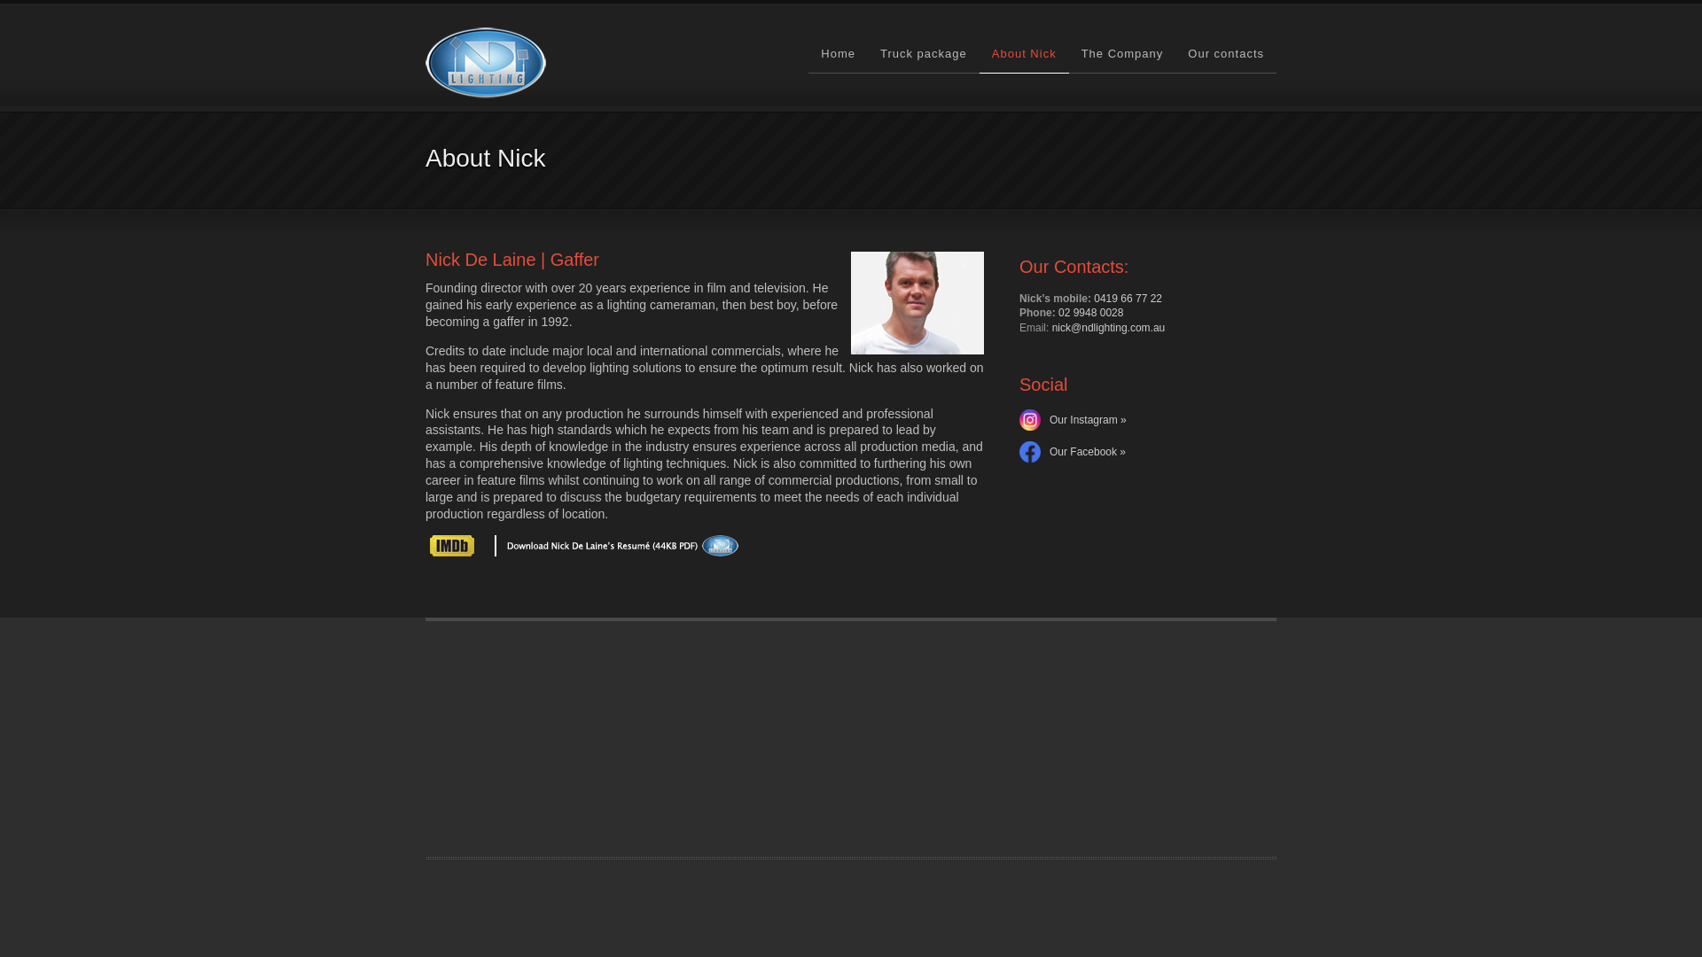  What do you see at coordinates (1128, 299) in the screenshot?
I see `0419 66 77 22` at bounding box center [1128, 299].